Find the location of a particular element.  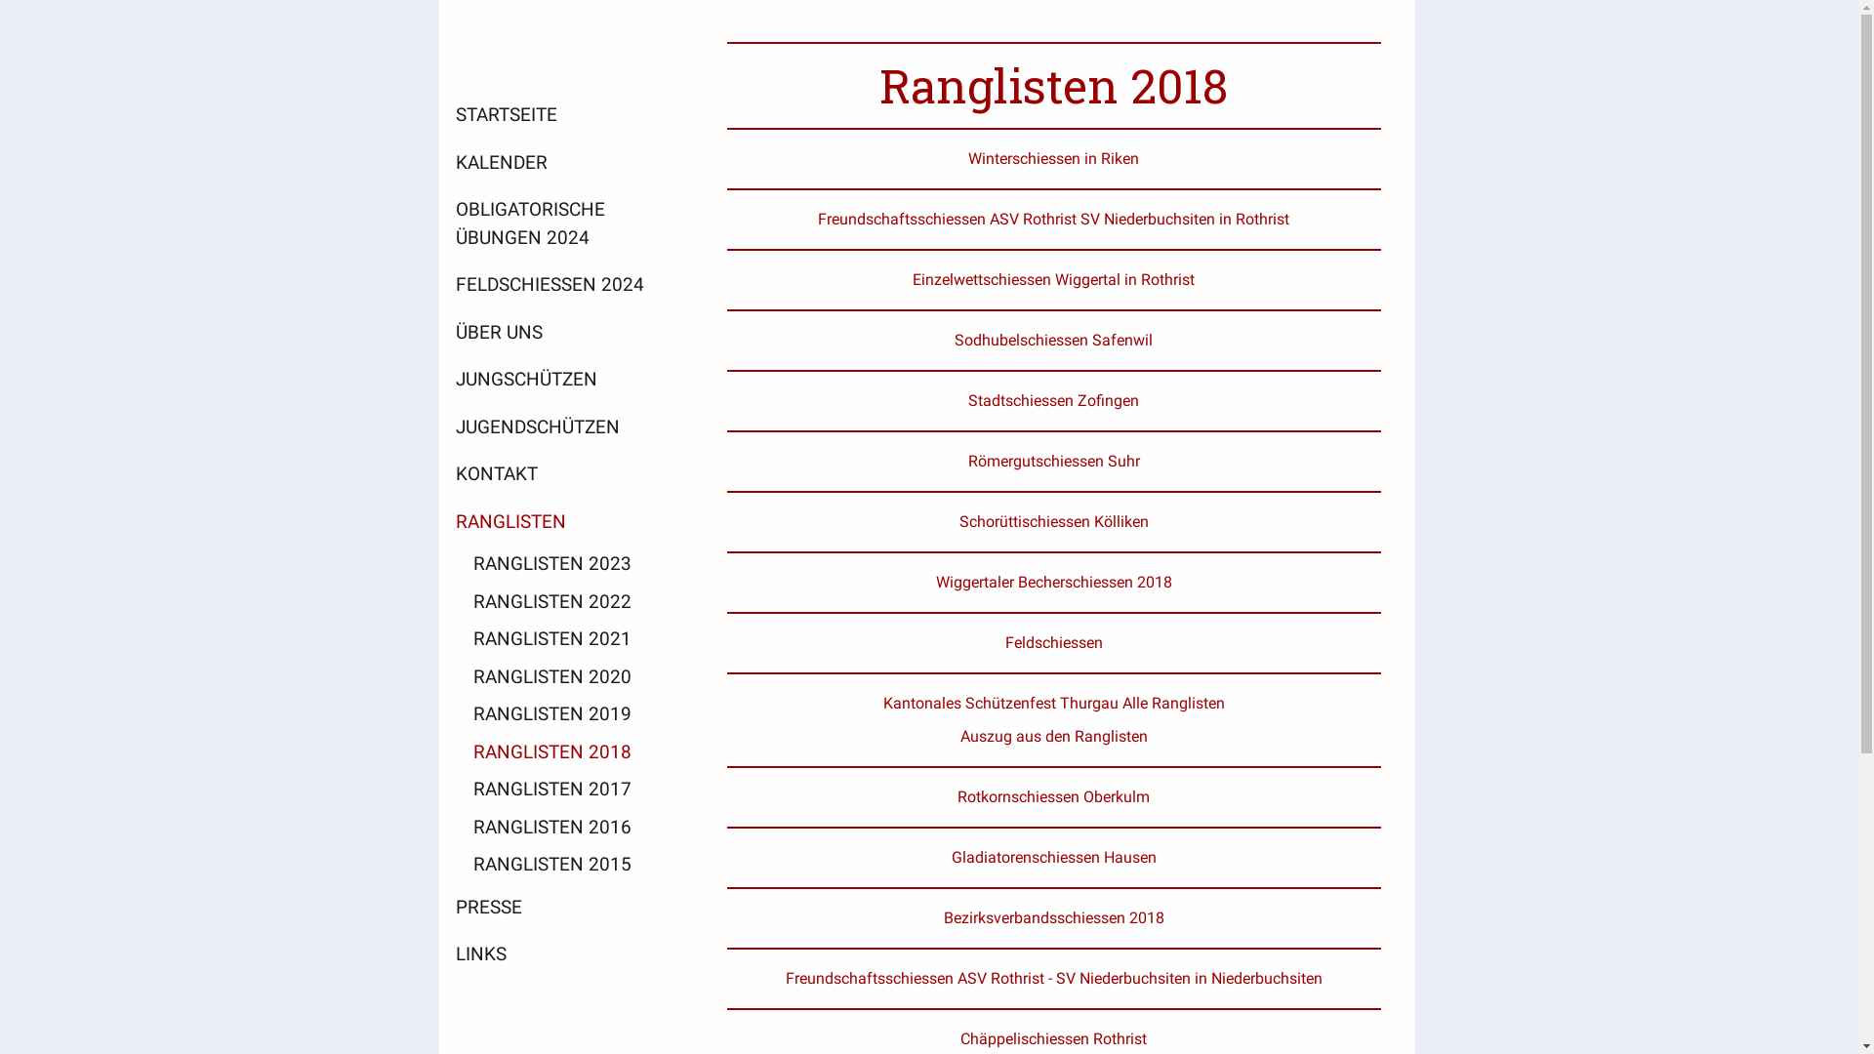

RANGLISTEN 2021 is located at coordinates (566, 640).